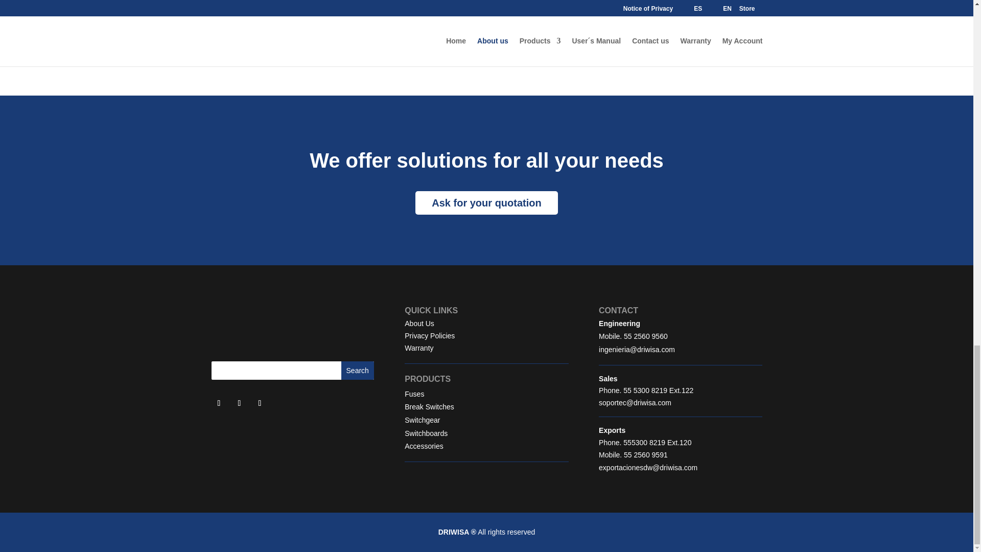 This screenshot has height=552, width=981. I want to click on Follow on LinkedIn, so click(219, 403).